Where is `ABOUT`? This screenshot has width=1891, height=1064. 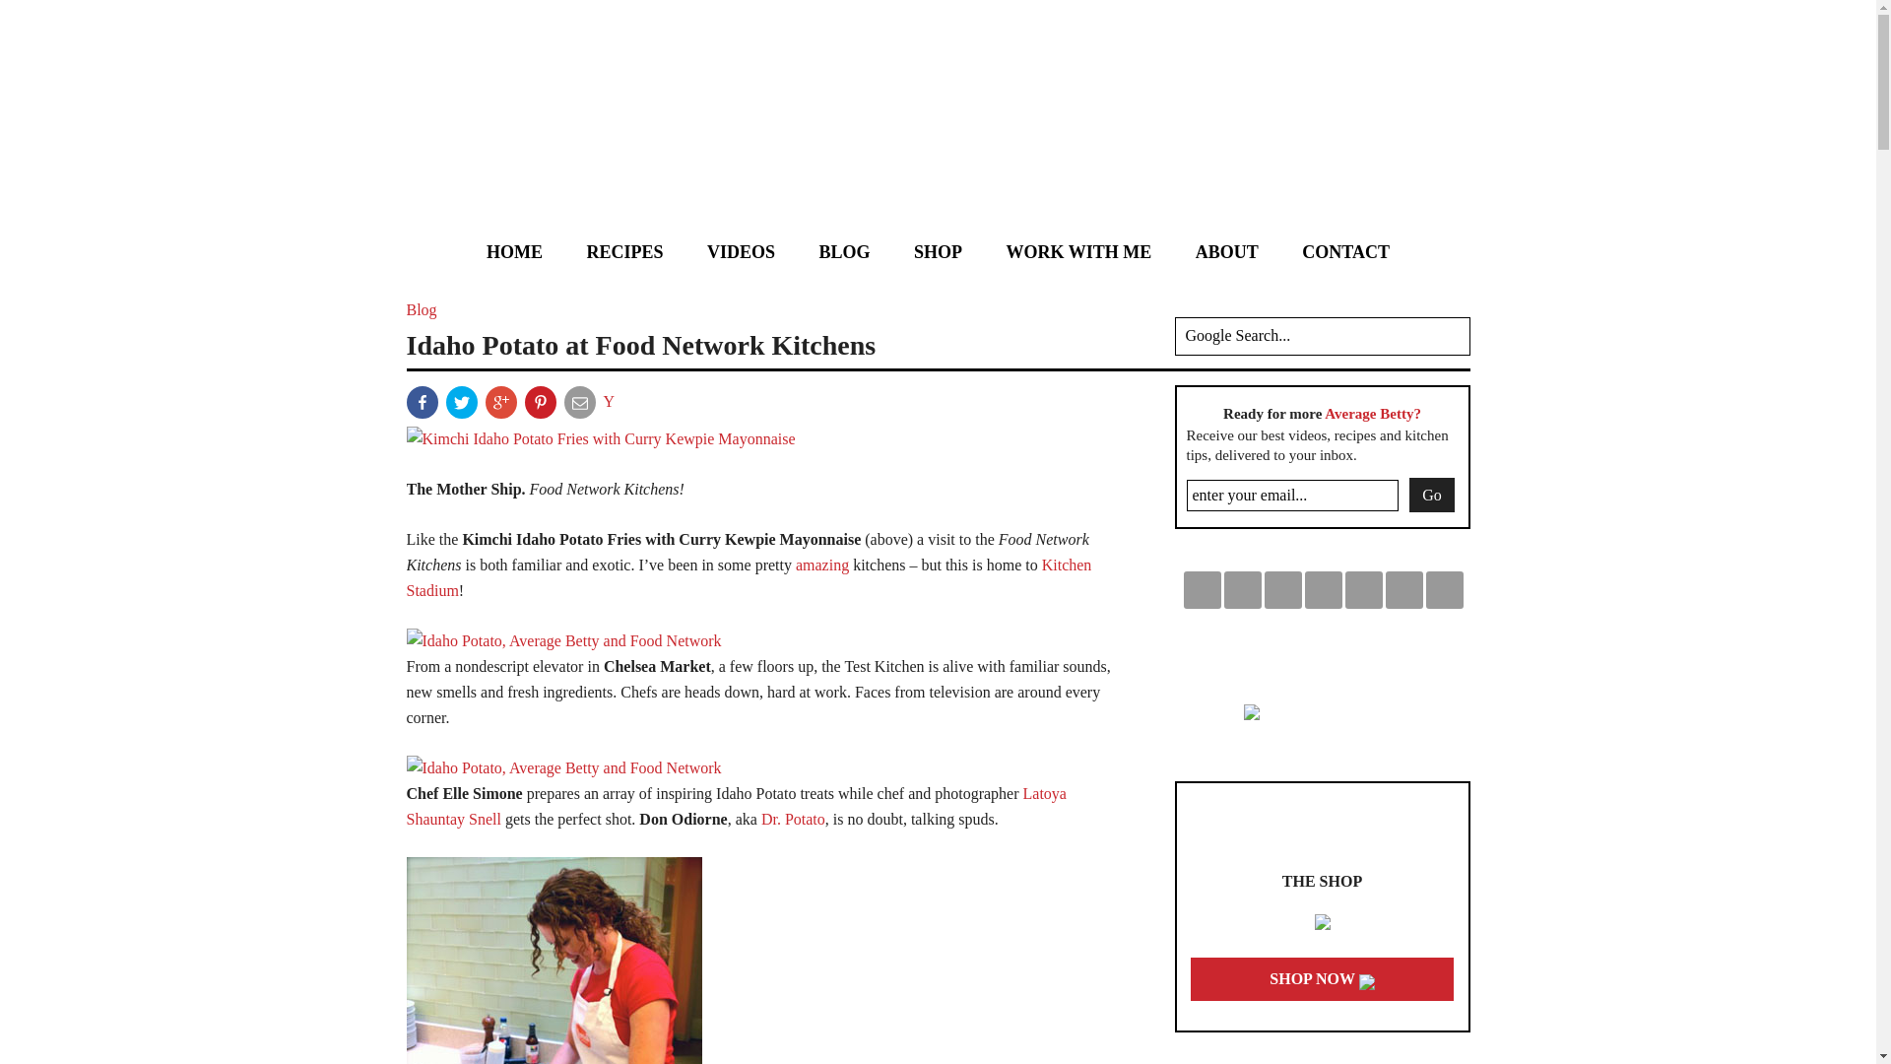
ABOUT is located at coordinates (1227, 252).